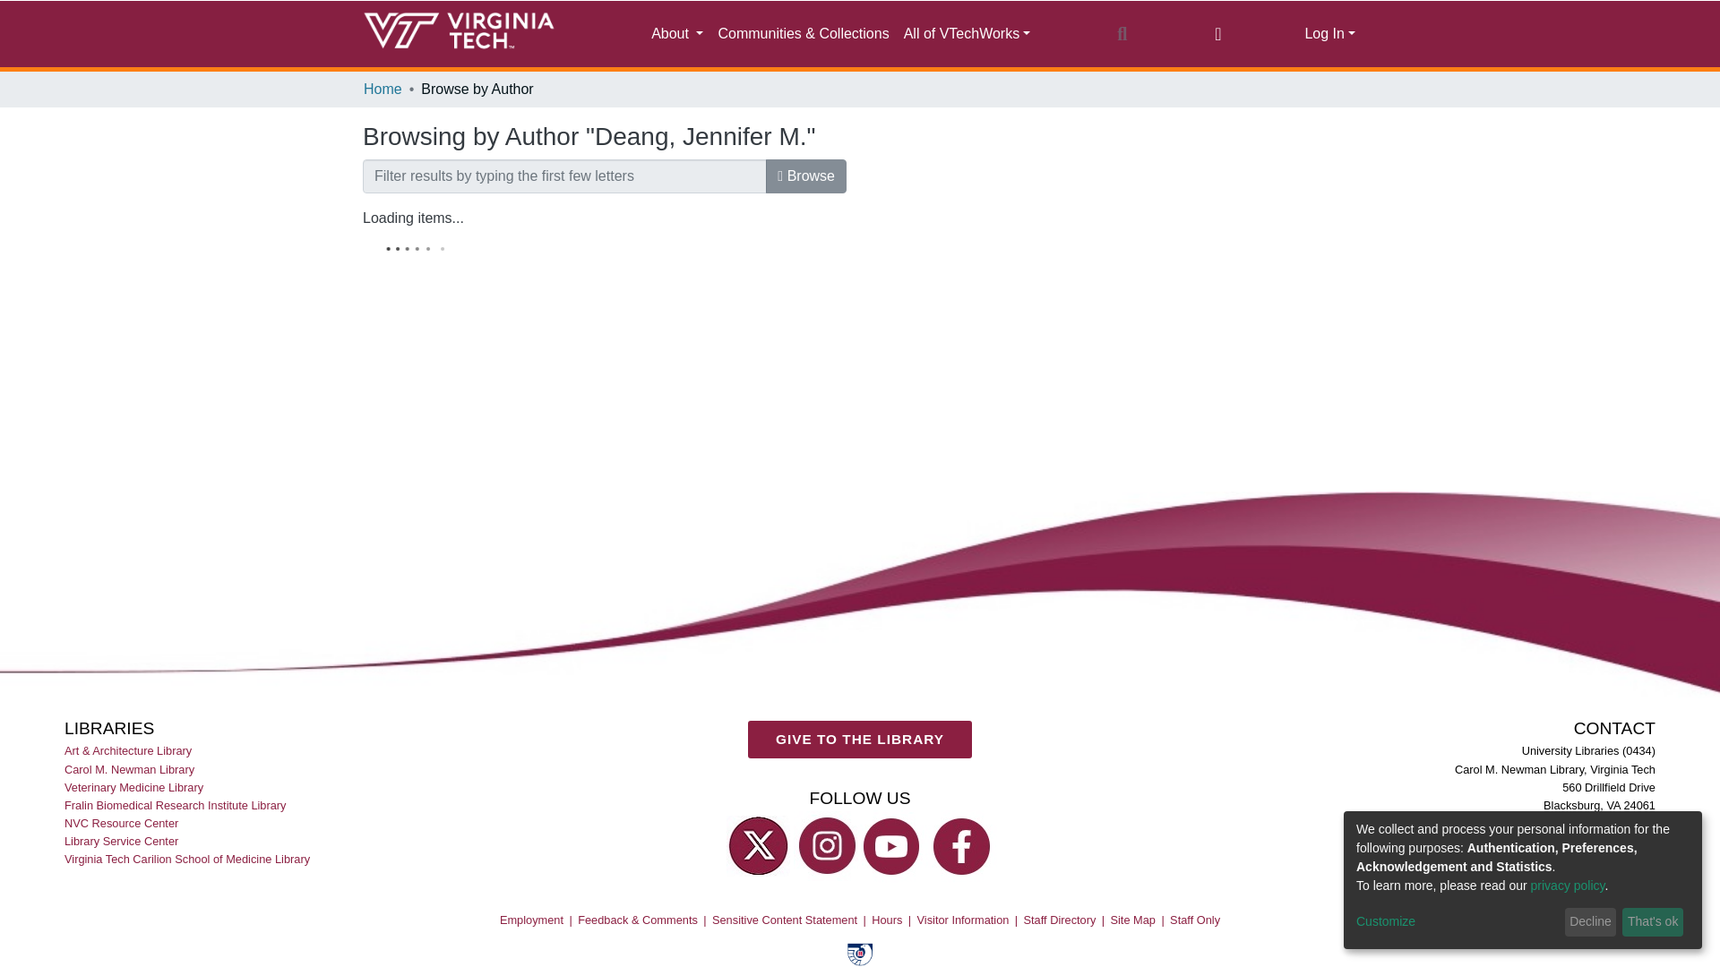 Image resolution: width=1720 pixels, height=967 pixels. I want to click on Veterinary Medicine Library, so click(135, 786).